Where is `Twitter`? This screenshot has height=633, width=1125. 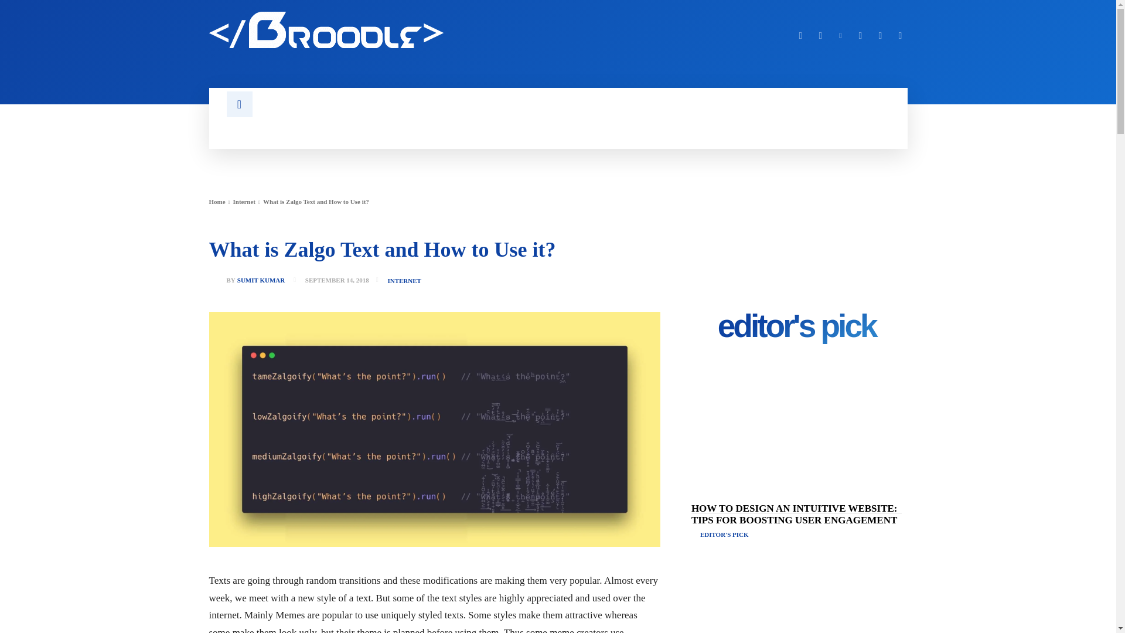 Twitter is located at coordinates (880, 35).